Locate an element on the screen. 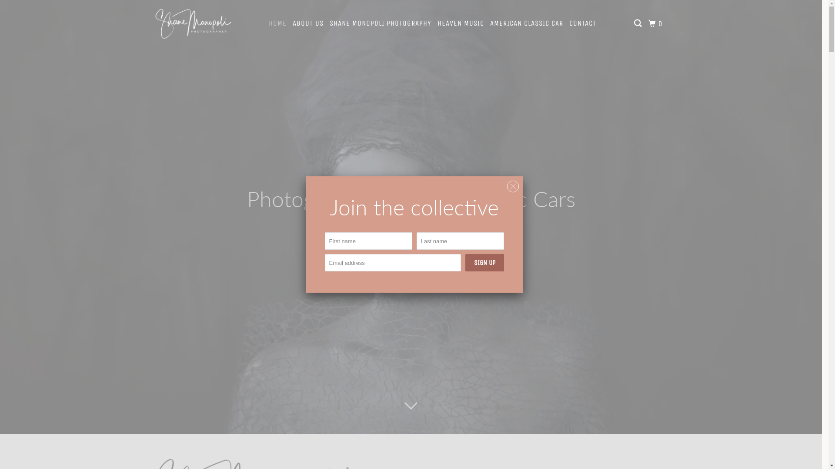 This screenshot has height=469, width=835. Close is located at coordinates (513, 187).